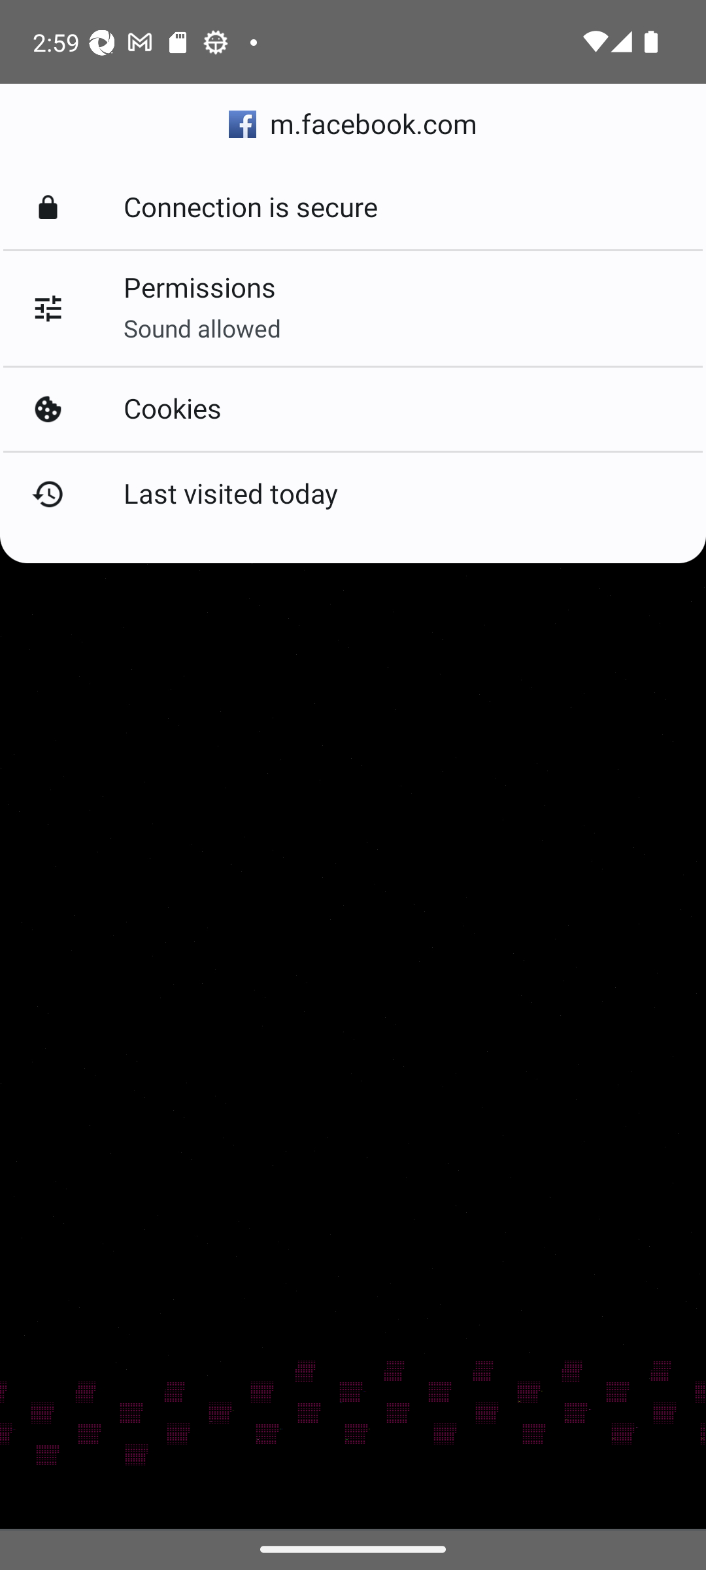 The width and height of the screenshot is (706, 1570). What do you see at coordinates (353, 124) in the screenshot?
I see `m.facebook.com` at bounding box center [353, 124].